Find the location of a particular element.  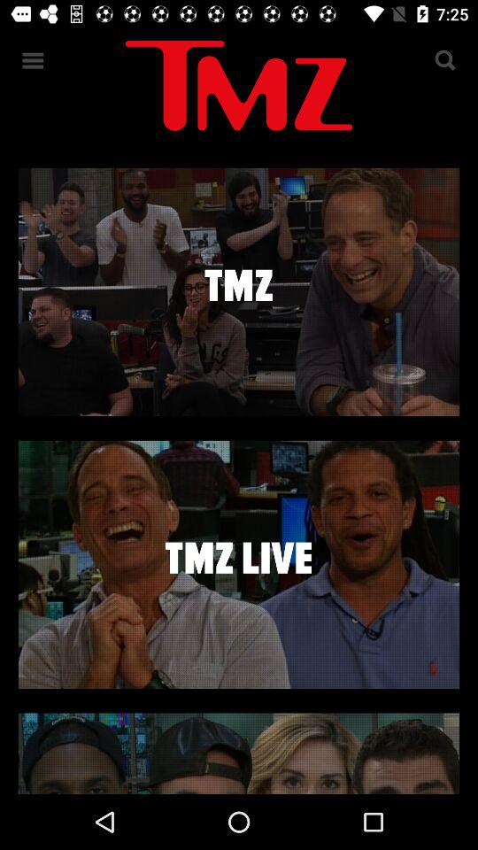

search is located at coordinates (444, 60).